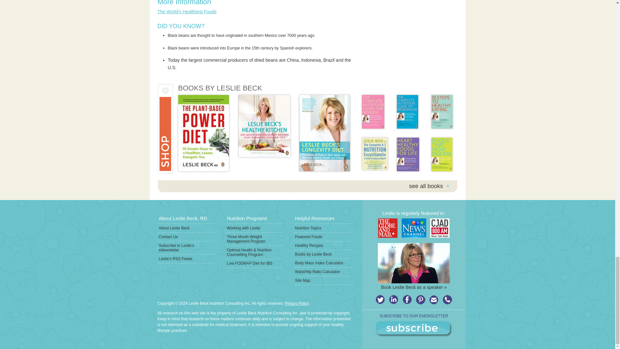  I want to click on The World's Healthiest Foods, so click(187, 12).